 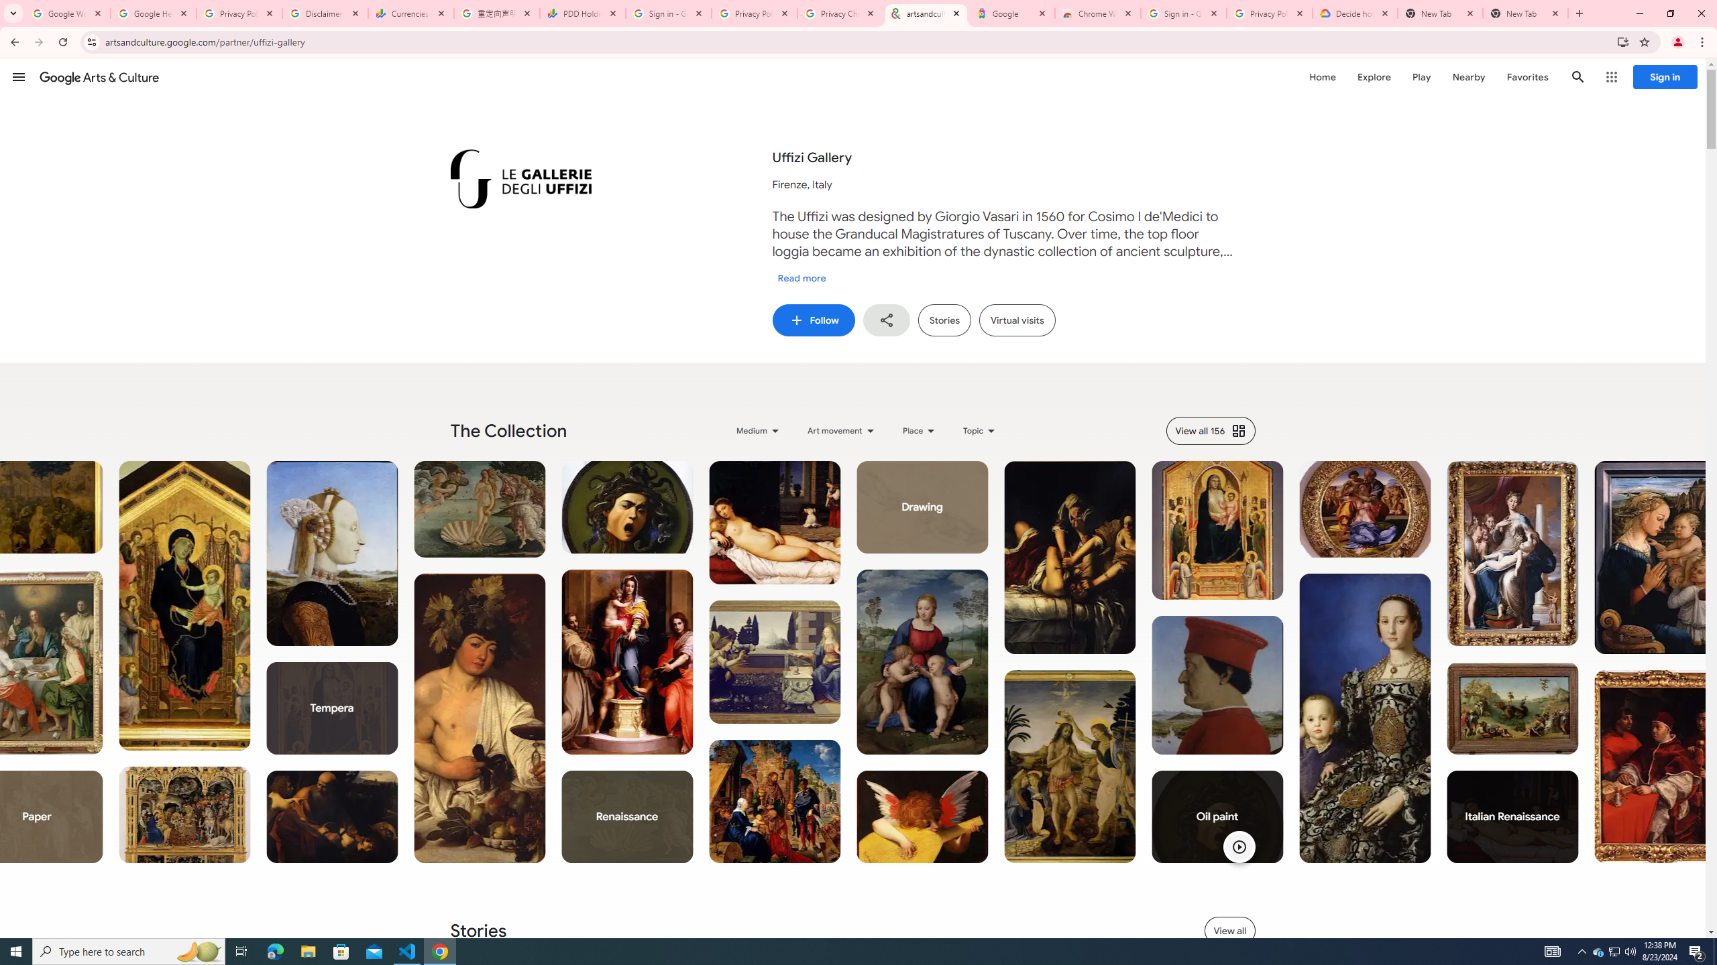 I want to click on Uffizi Gallery, so click(x=520, y=179).